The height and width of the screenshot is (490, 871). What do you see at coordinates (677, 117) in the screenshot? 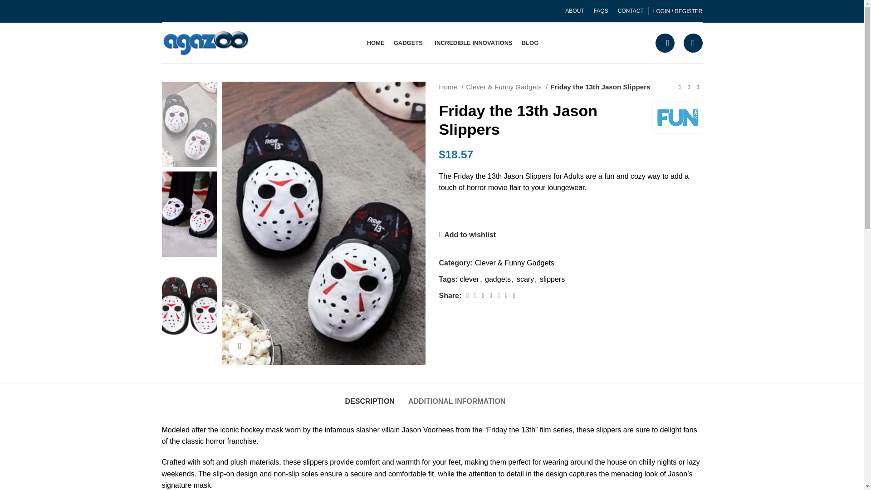
I see `Fun` at bounding box center [677, 117].